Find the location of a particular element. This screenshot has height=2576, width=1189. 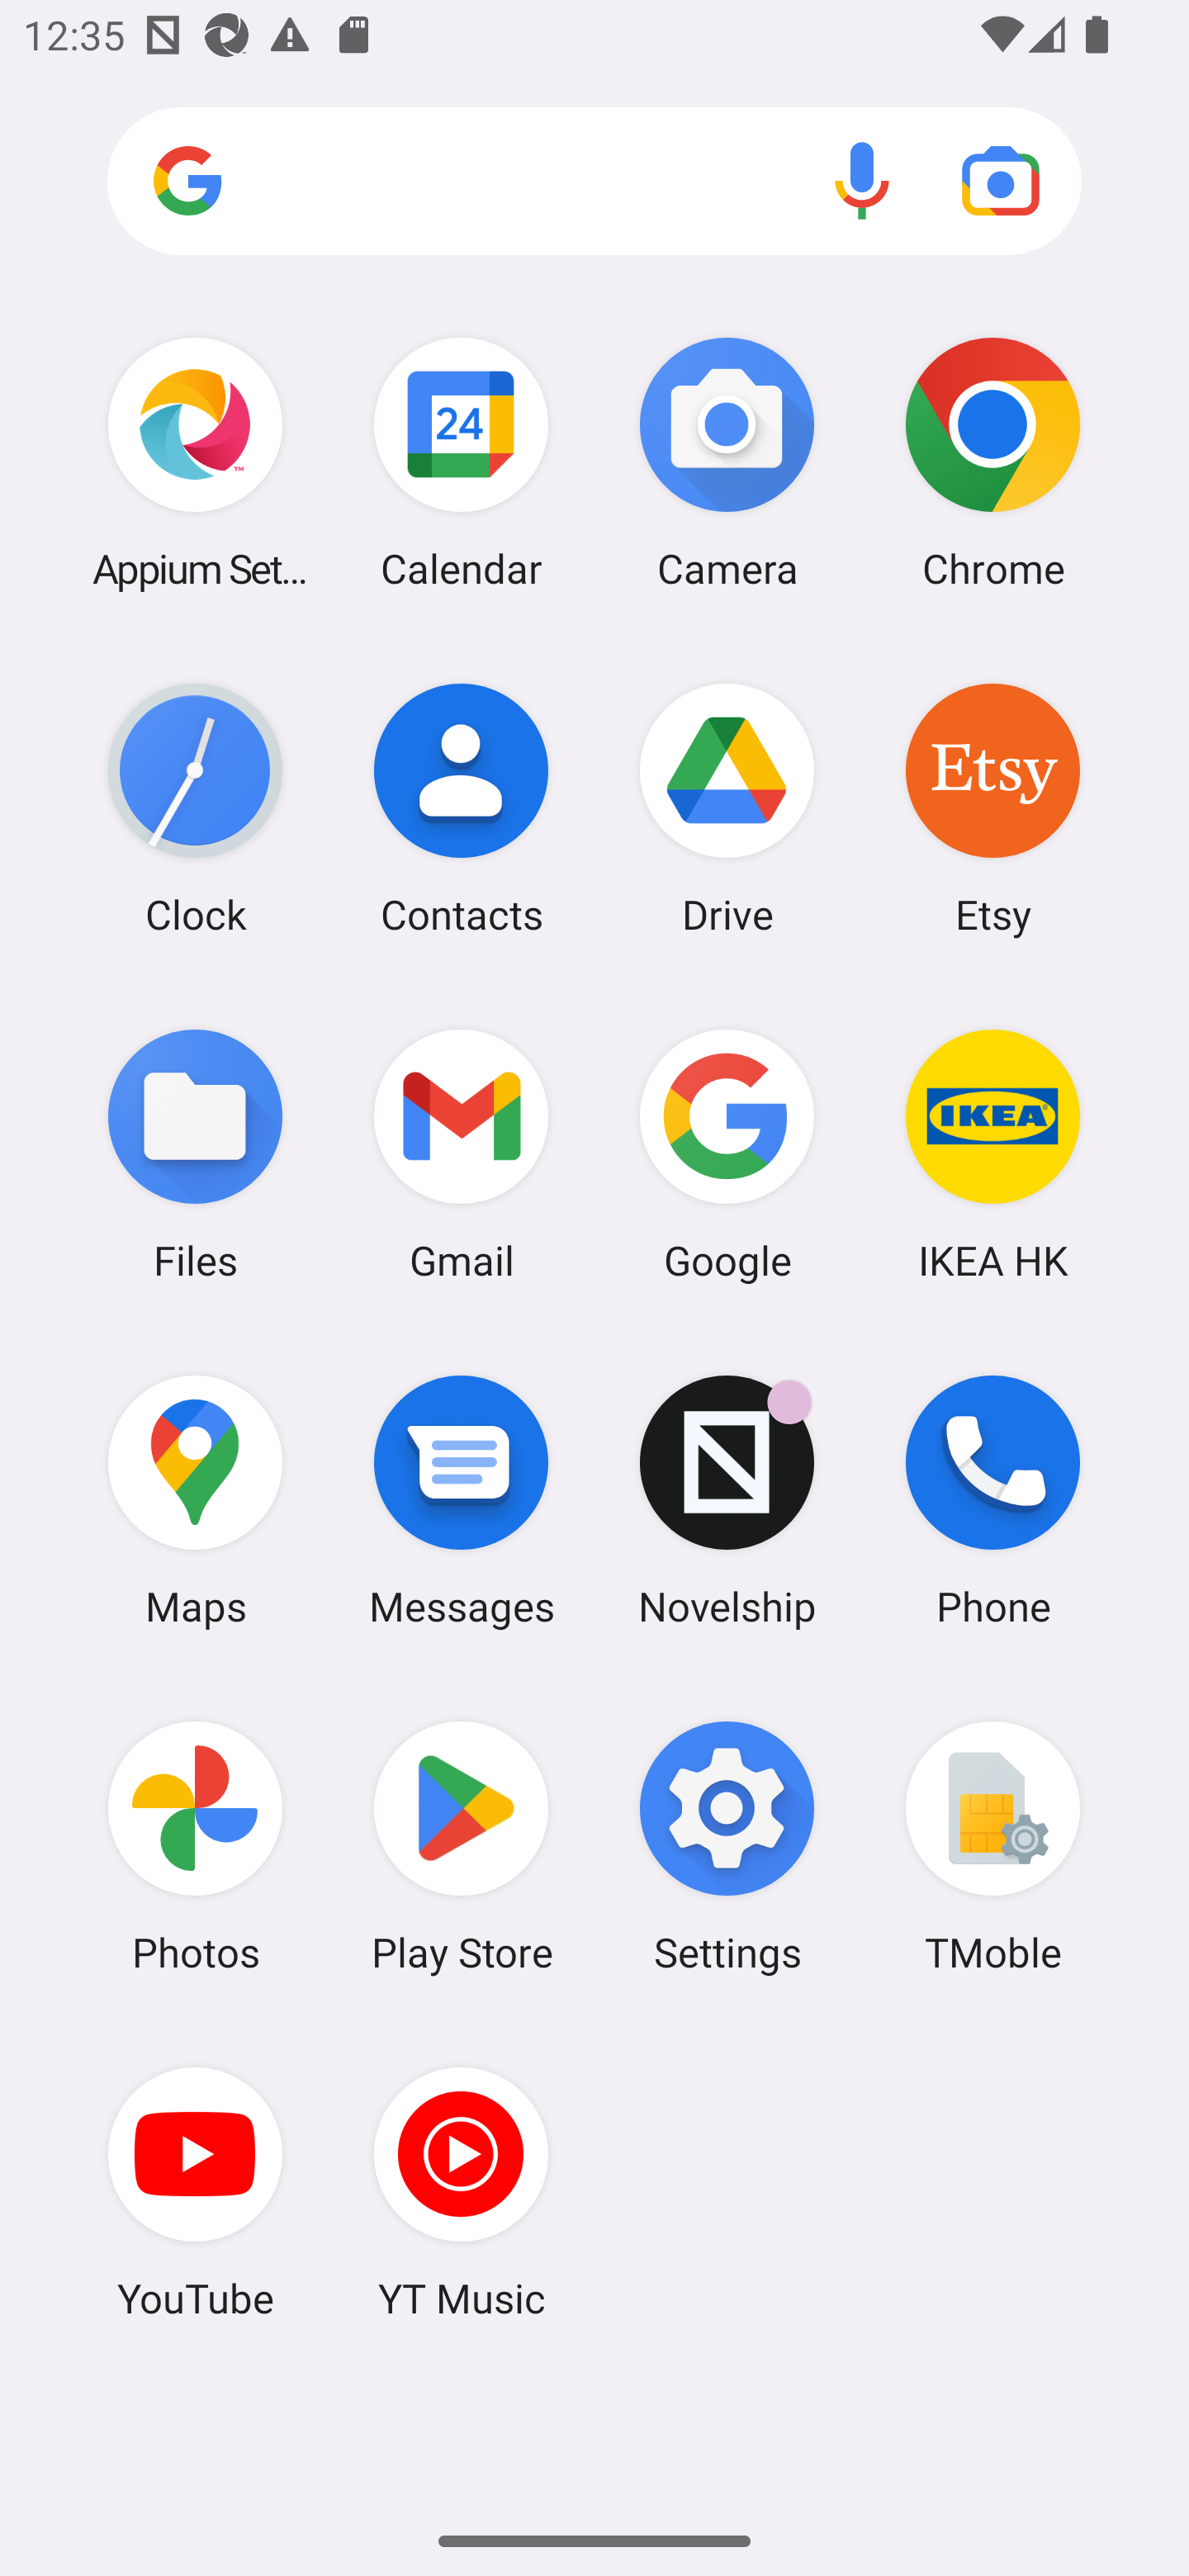

Gmail is located at coordinates (461, 1153).